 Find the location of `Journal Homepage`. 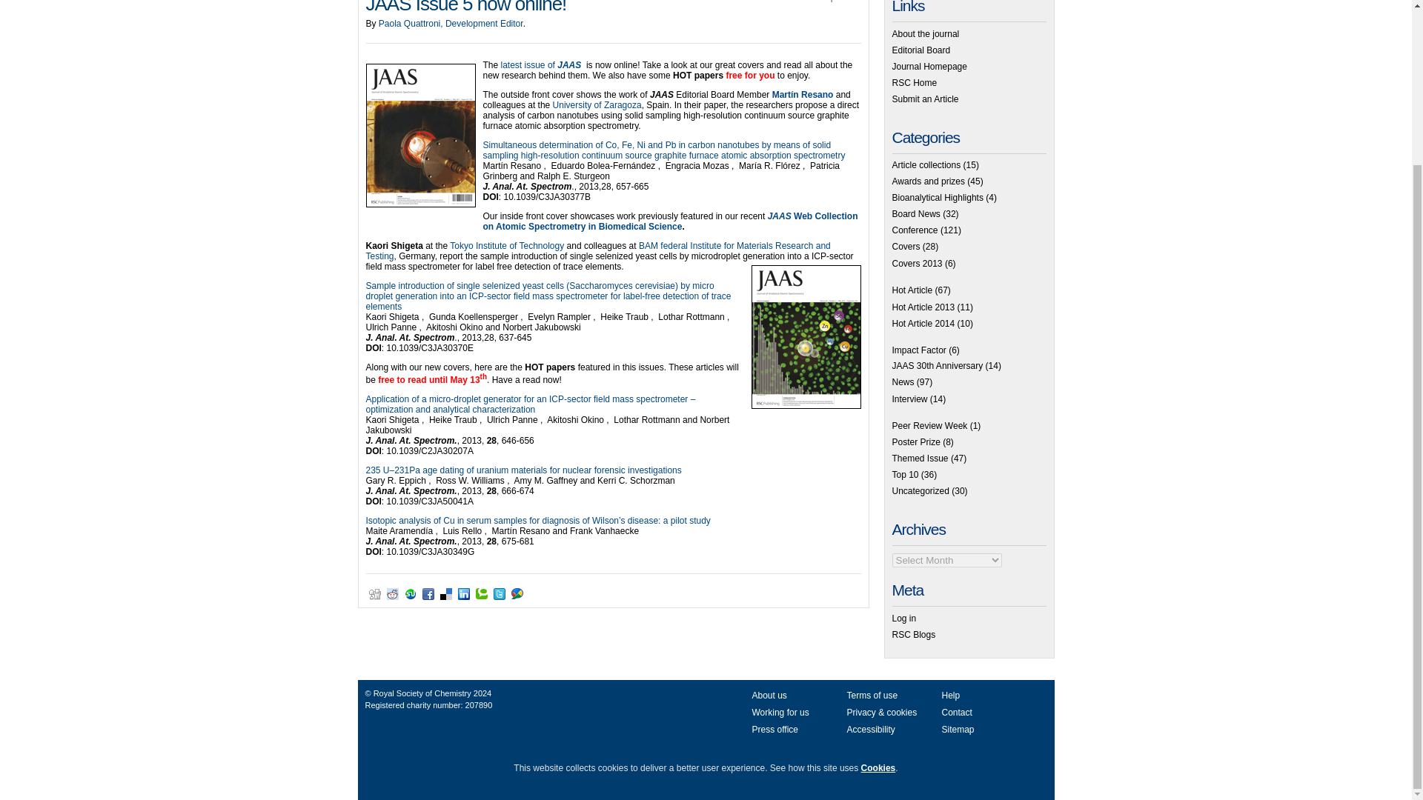

Journal Homepage is located at coordinates (929, 67).